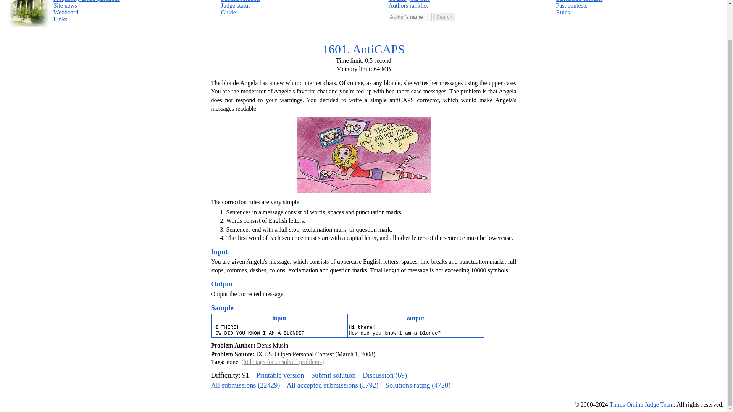 This screenshot has width=733, height=412. What do you see at coordinates (87, 1) in the screenshot?
I see `Frequently asked questions` at bounding box center [87, 1].